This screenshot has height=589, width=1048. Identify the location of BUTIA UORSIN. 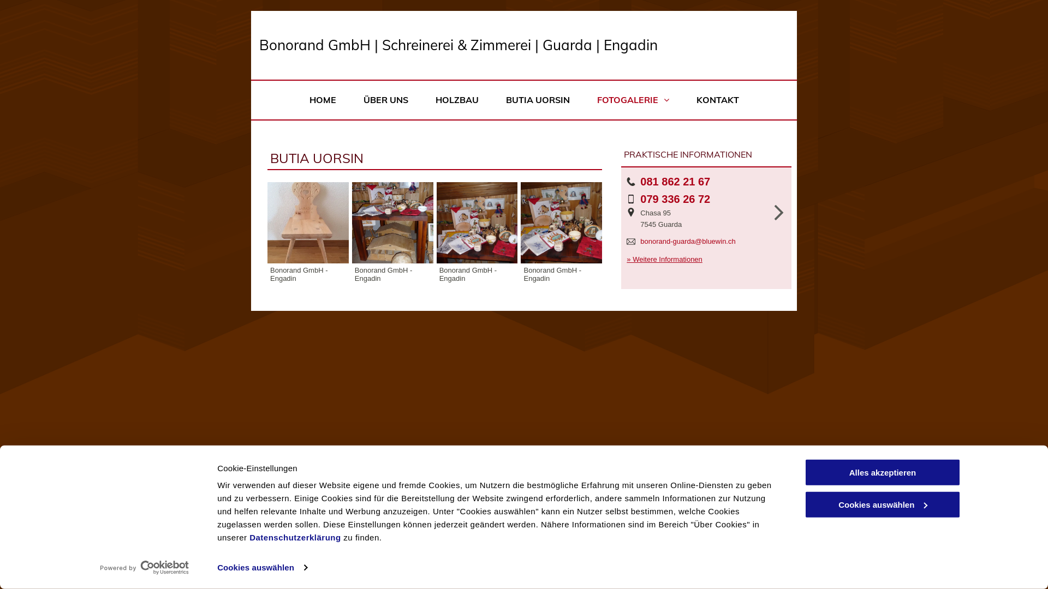
(538, 100).